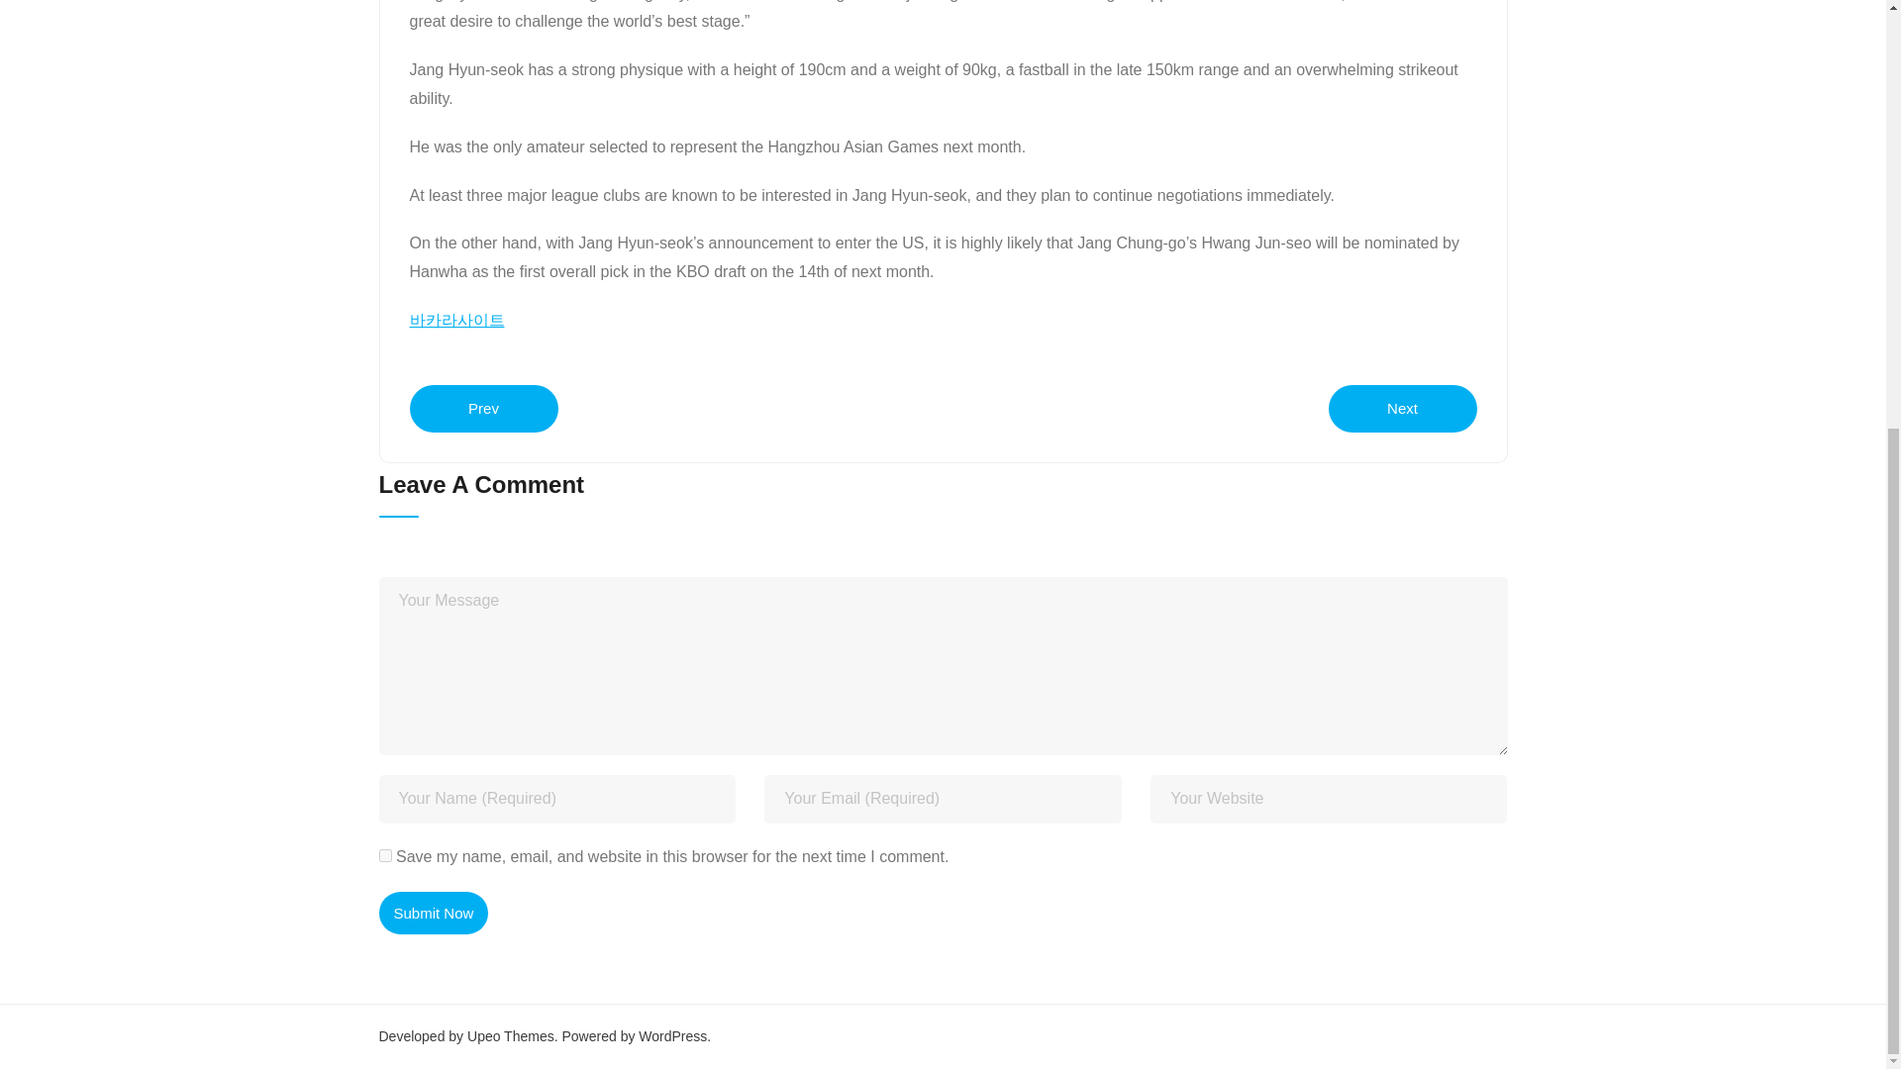  I want to click on Prev, so click(484, 408).